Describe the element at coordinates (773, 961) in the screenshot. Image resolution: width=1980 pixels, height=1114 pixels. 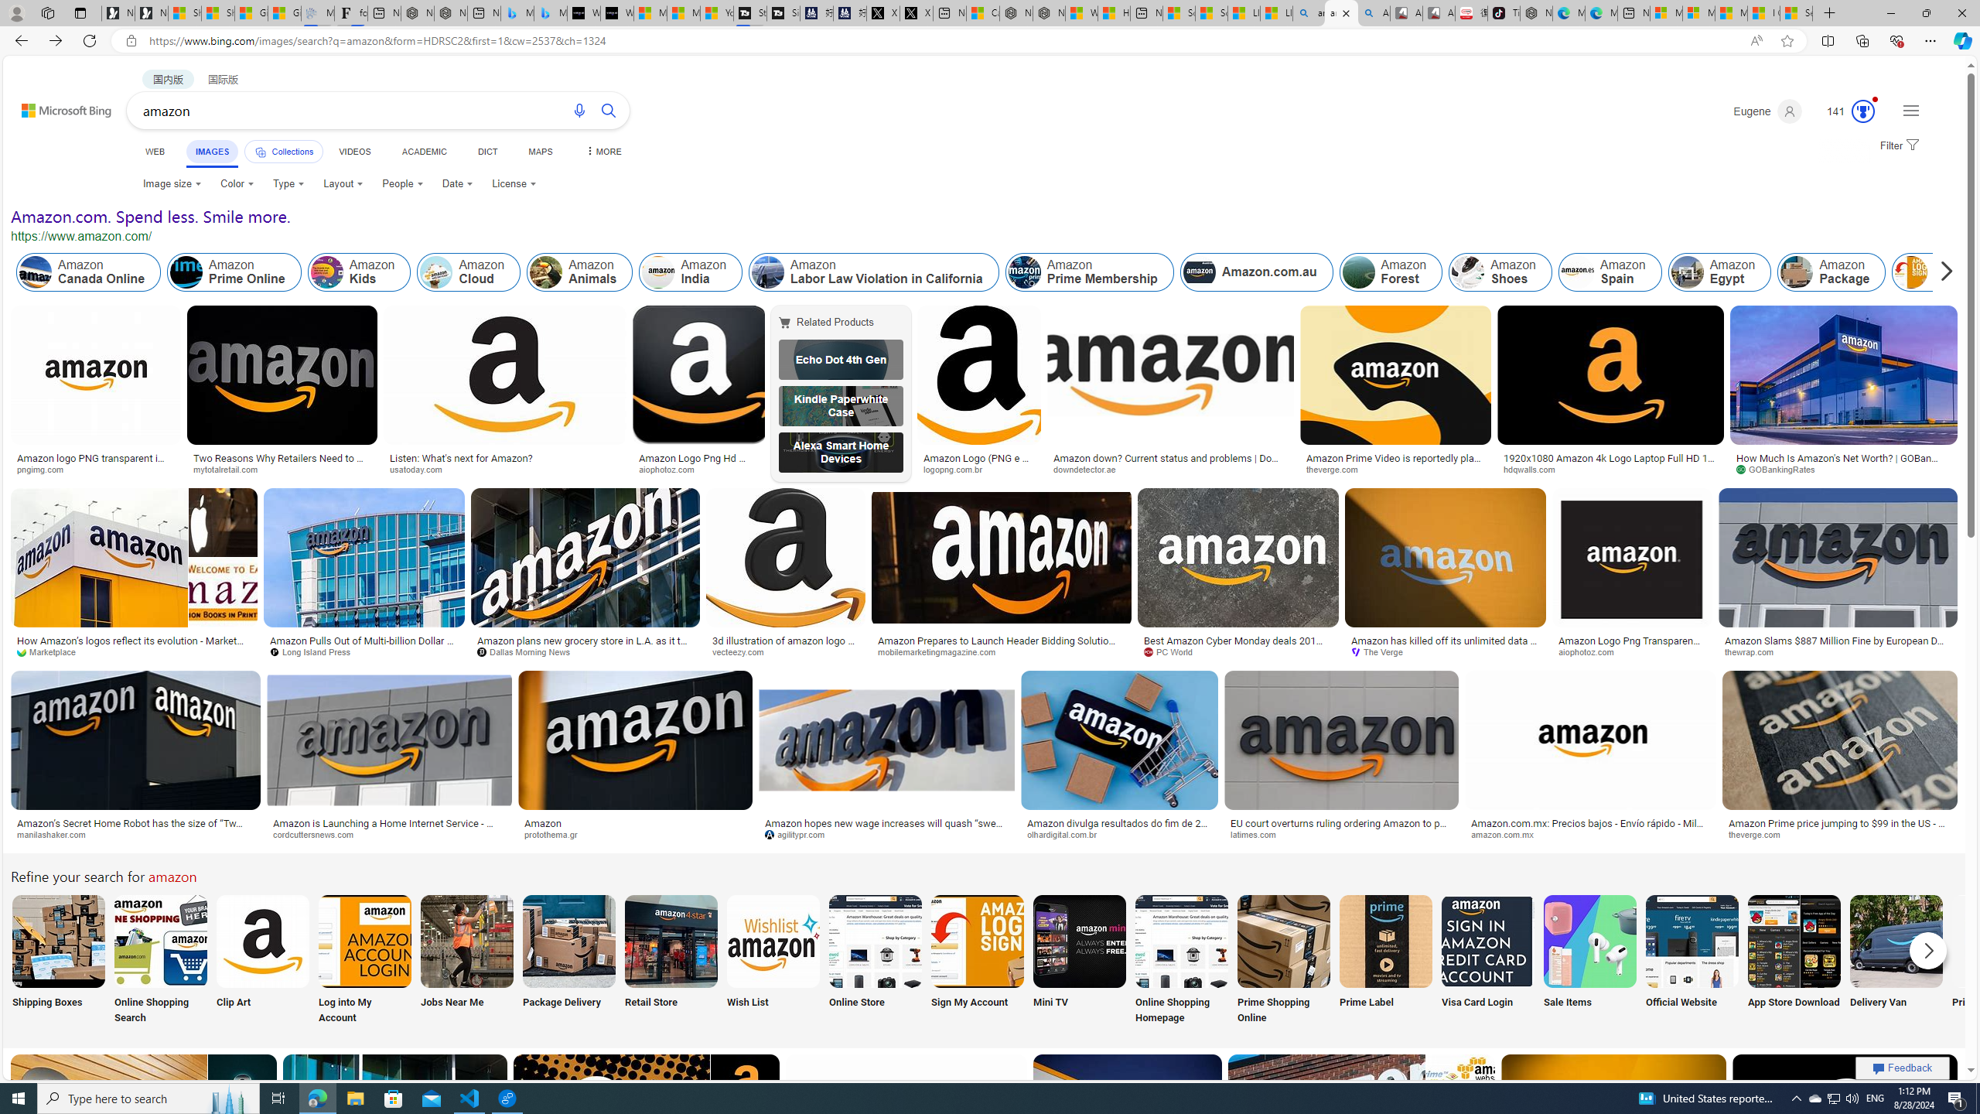
I see `Wish List` at that location.